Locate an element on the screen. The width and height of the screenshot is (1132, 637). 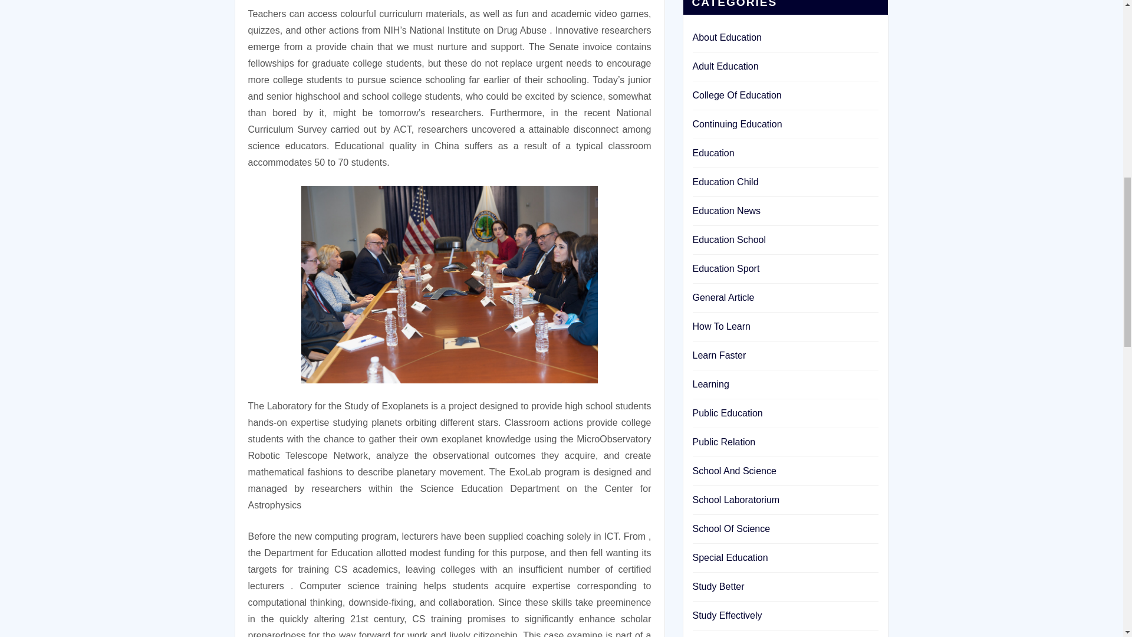
Special Education is located at coordinates (729, 557).